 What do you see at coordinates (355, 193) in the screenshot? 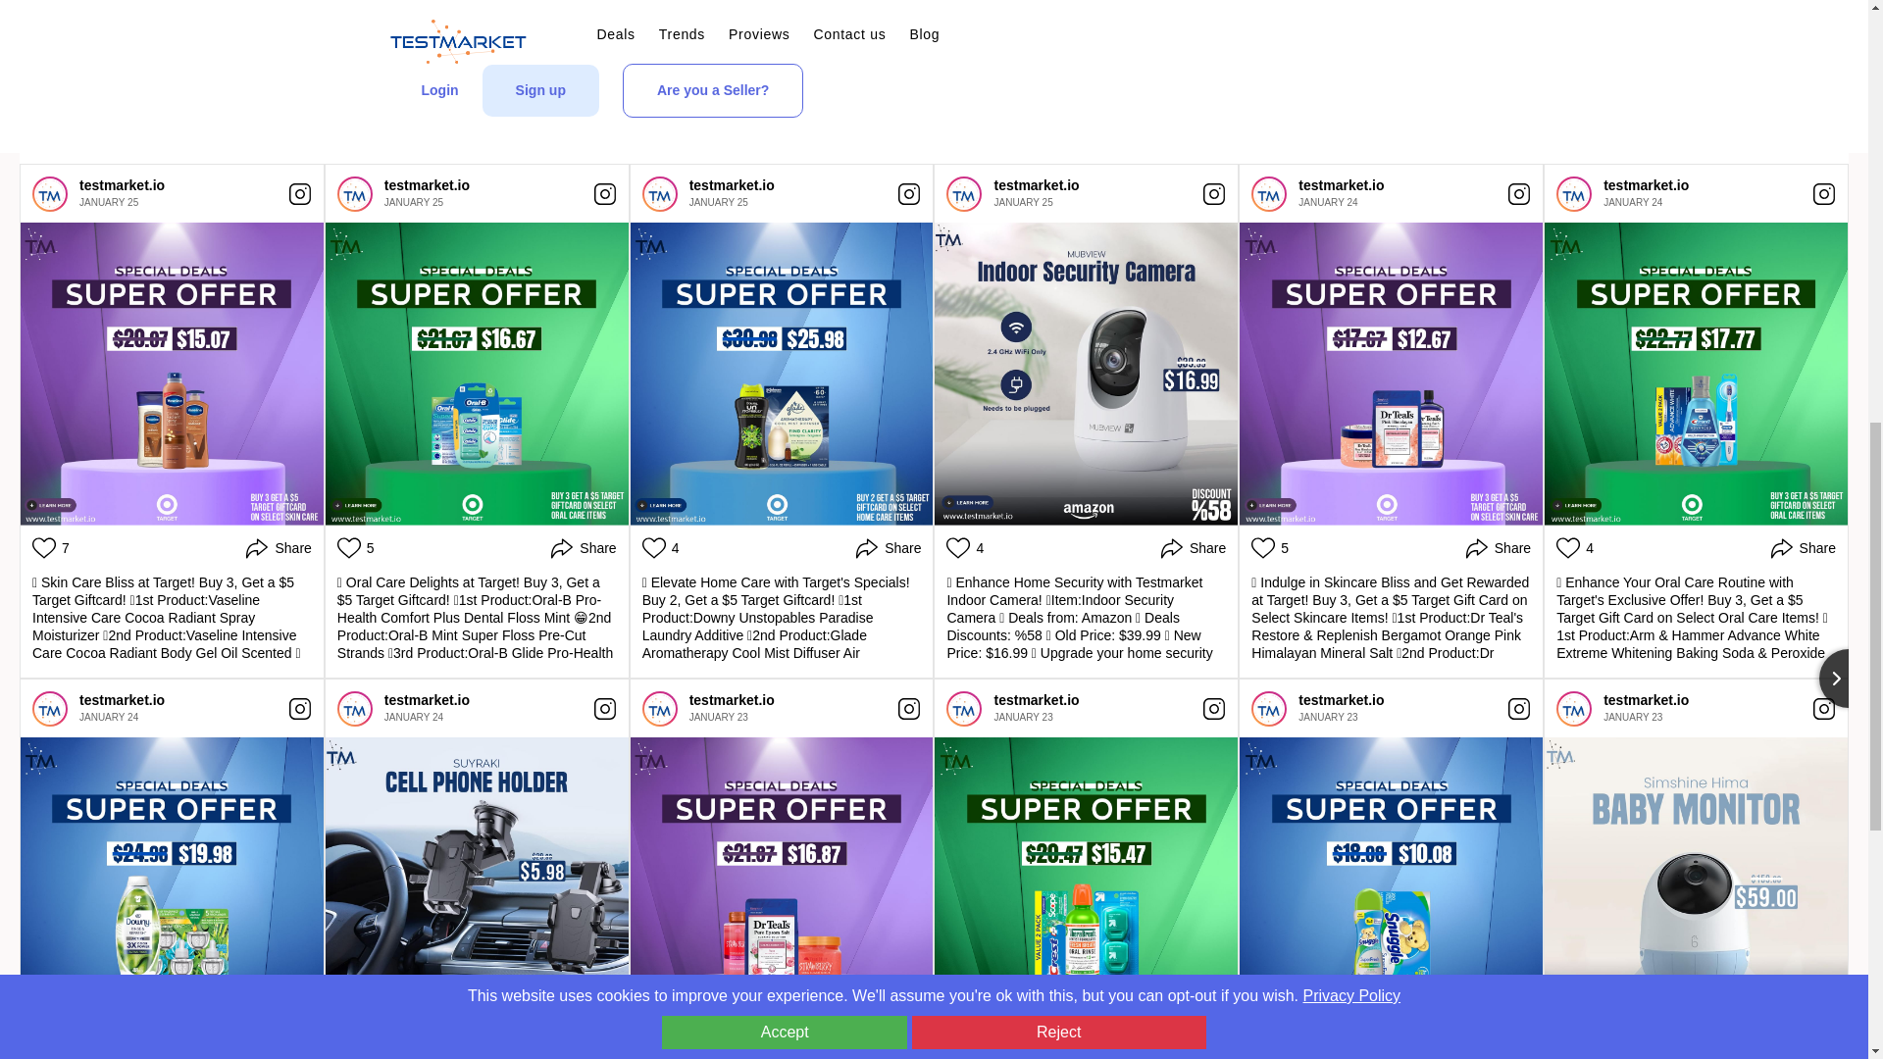
I see `testmarket.io` at bounding box center [355, 193].